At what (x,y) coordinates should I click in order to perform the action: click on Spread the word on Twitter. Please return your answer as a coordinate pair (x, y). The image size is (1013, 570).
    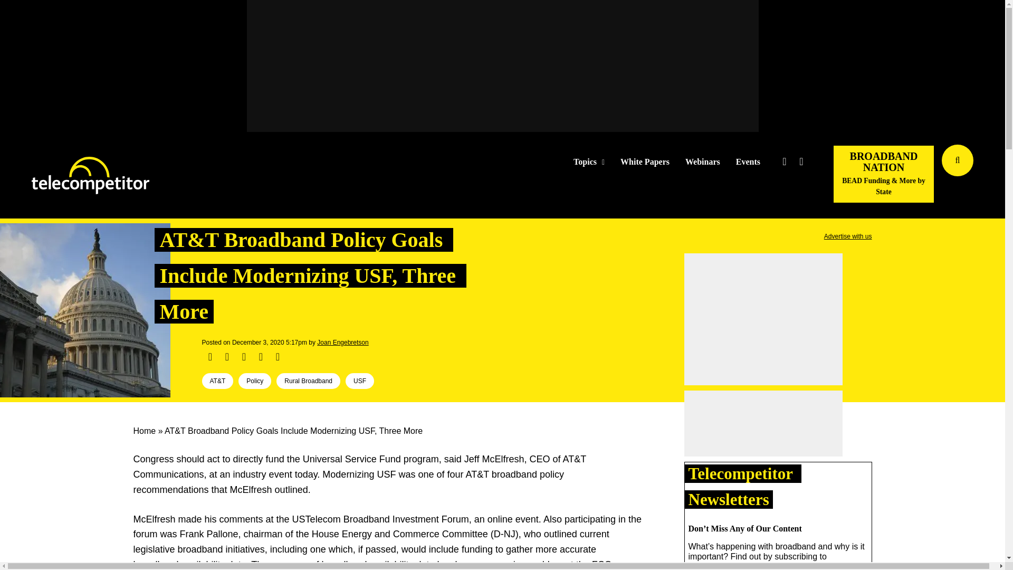
    Looking at the image, I should click on (227, 357).